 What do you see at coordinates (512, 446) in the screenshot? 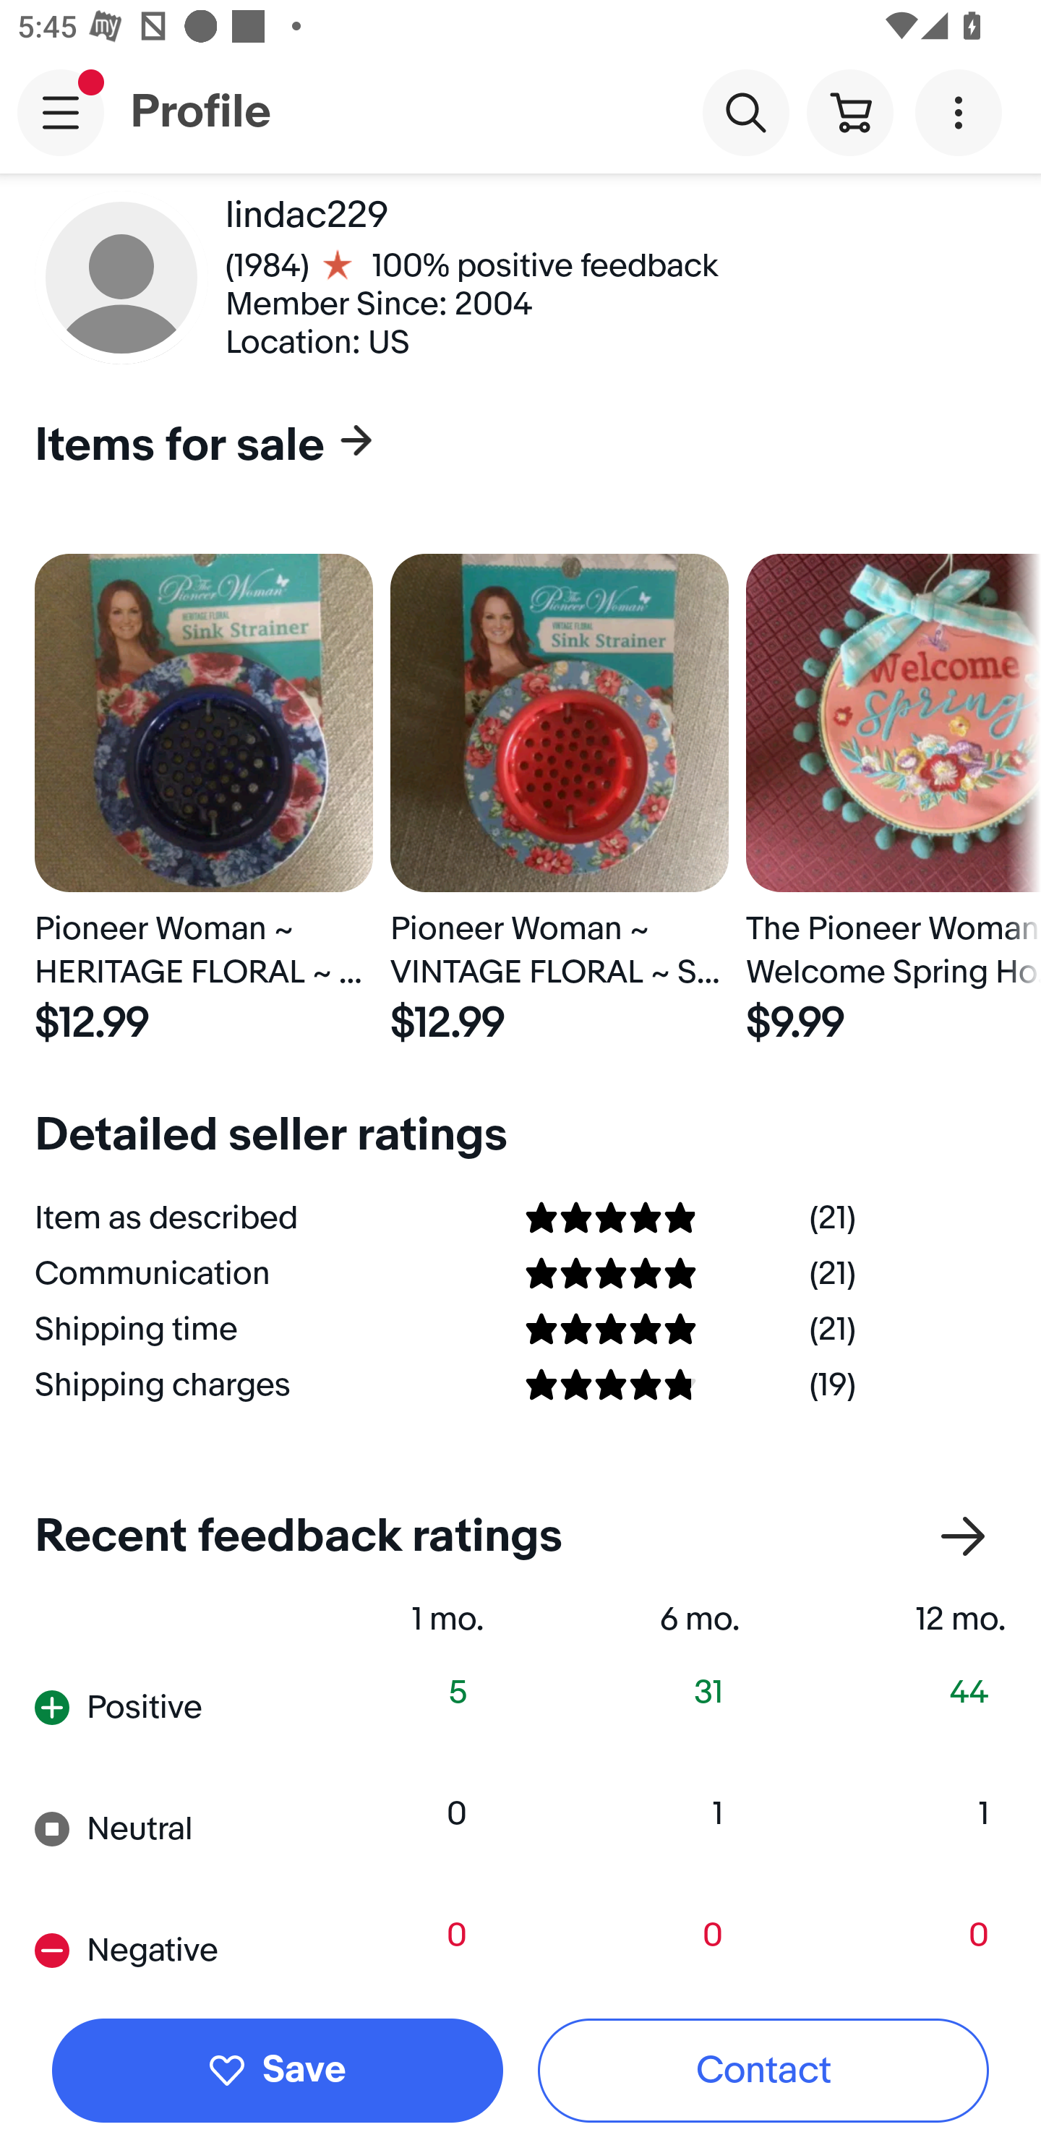
I see `Items for sale Items for sale  ` at bounding box center [512, 446].